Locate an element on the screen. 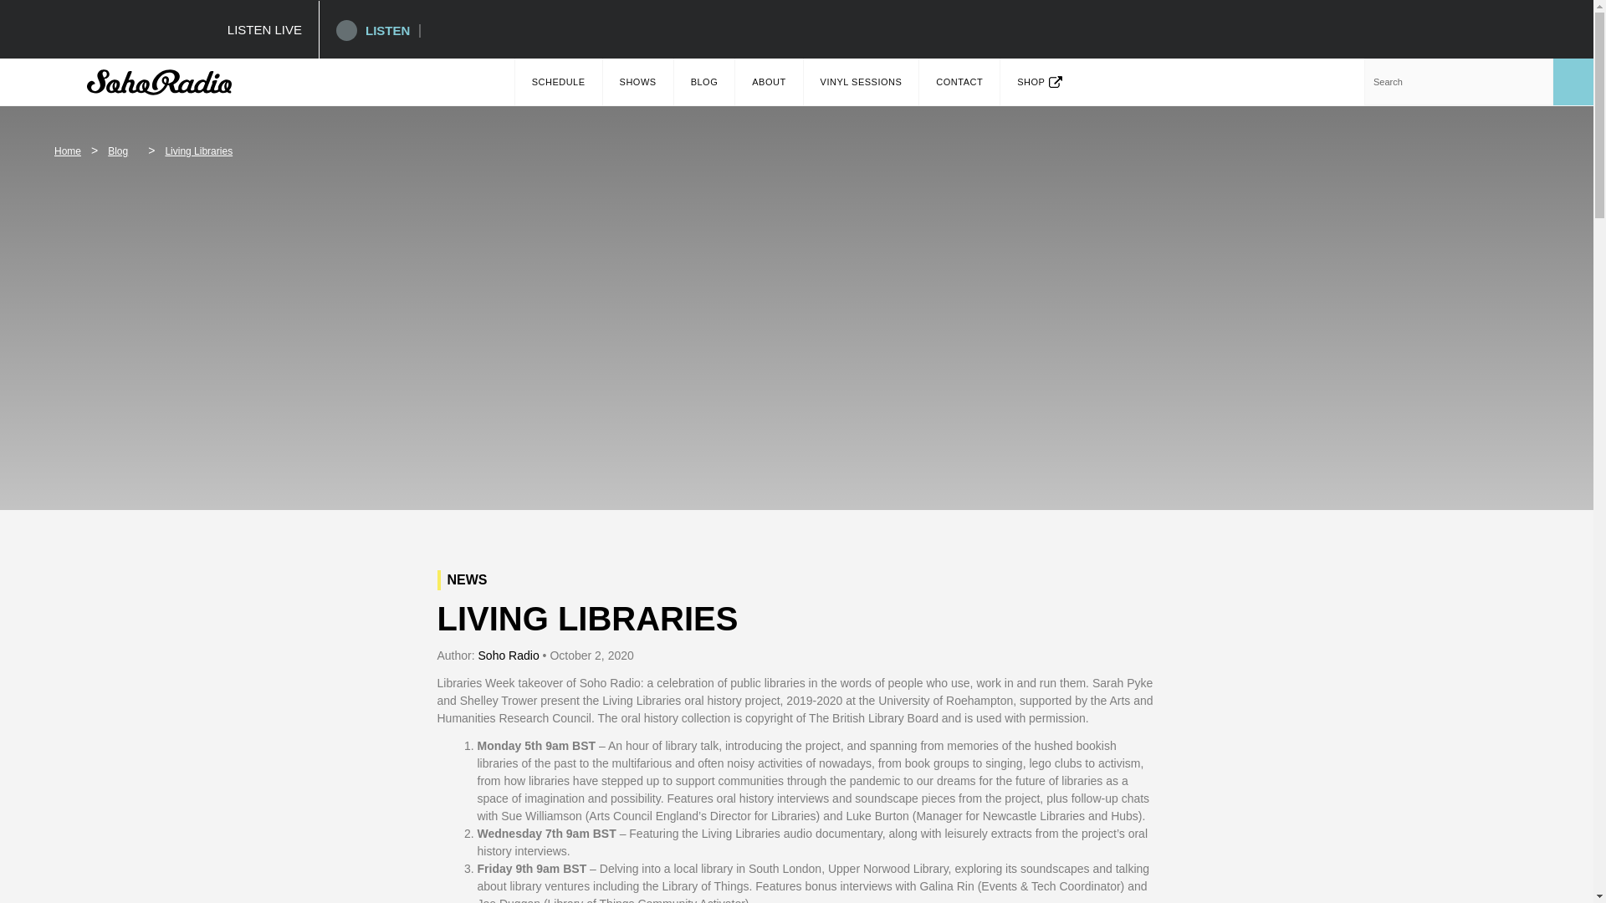 The height and width of the screenshot is (903, 1606). Search is located at coordinates (1458, 82).